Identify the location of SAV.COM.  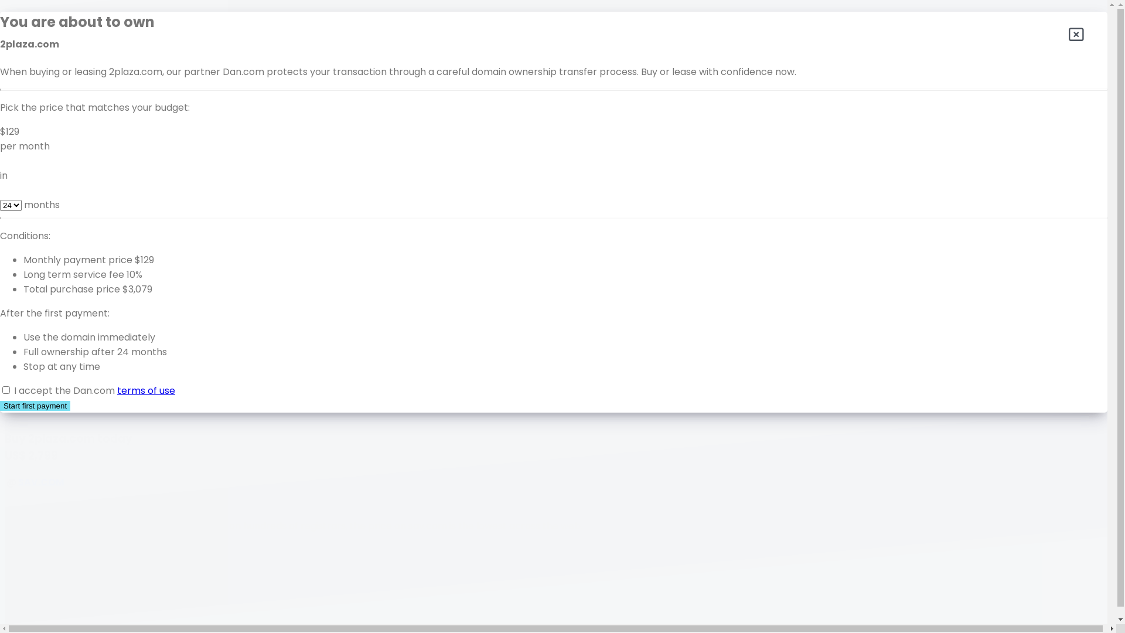
(41, 482).